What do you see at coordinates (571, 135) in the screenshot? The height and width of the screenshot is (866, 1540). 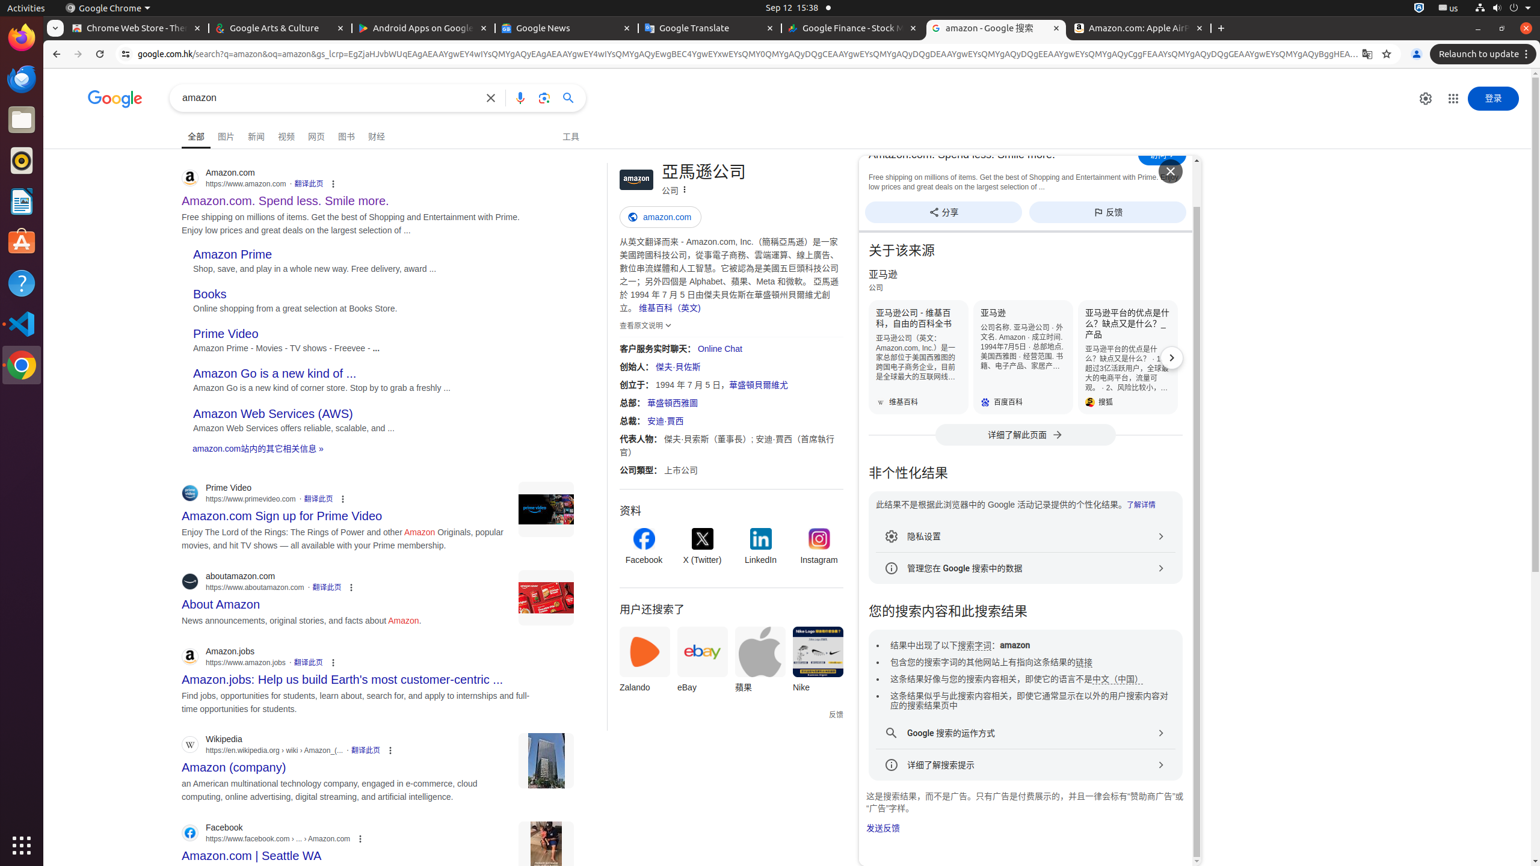 I see `工具` at bounding box center [571, 135].